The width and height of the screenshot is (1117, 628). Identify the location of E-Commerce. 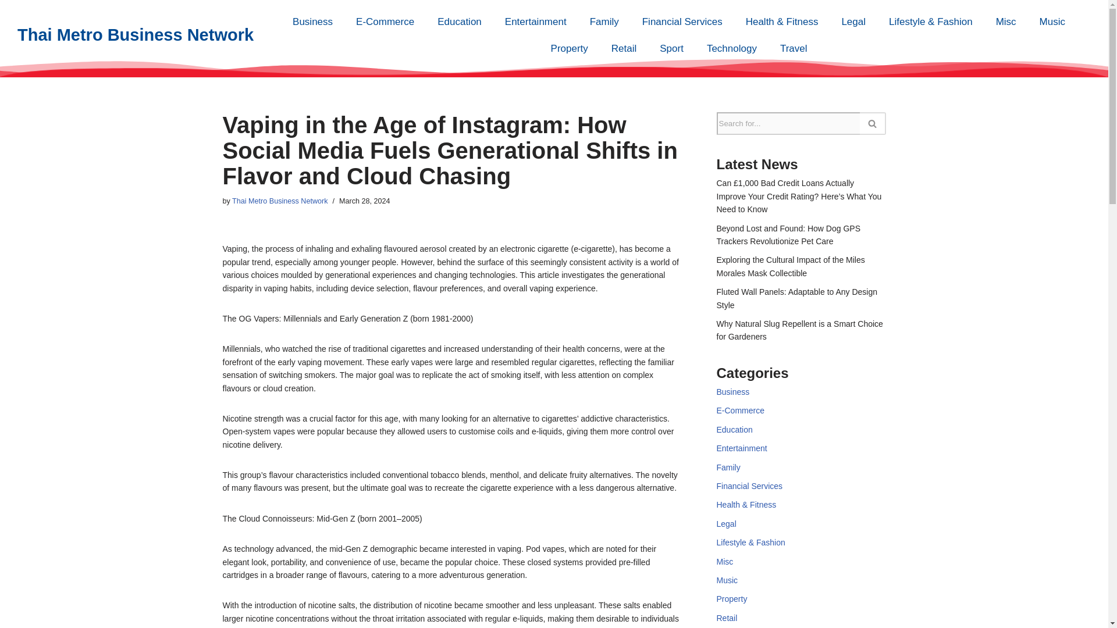
(385, 22).